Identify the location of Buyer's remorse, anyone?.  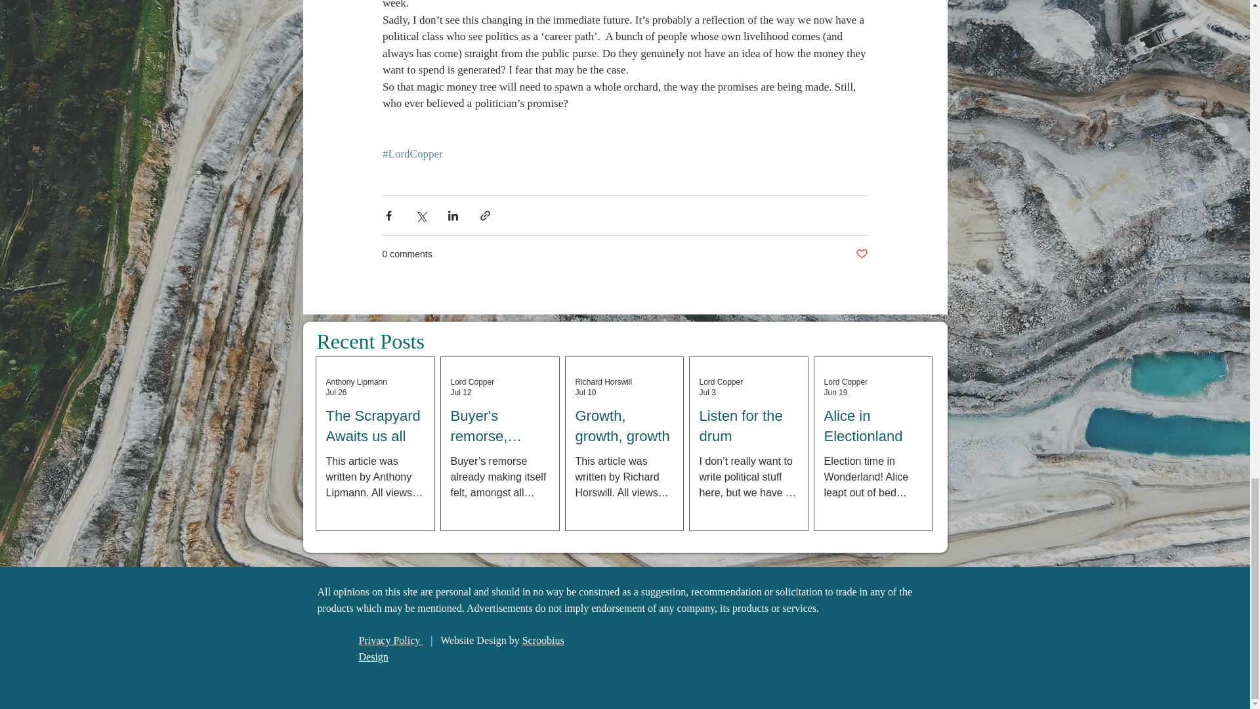
(499, 427).